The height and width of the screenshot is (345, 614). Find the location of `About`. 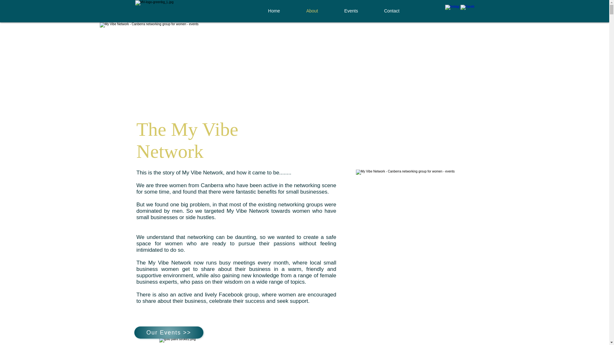

About is located at coordinates (311, 11).